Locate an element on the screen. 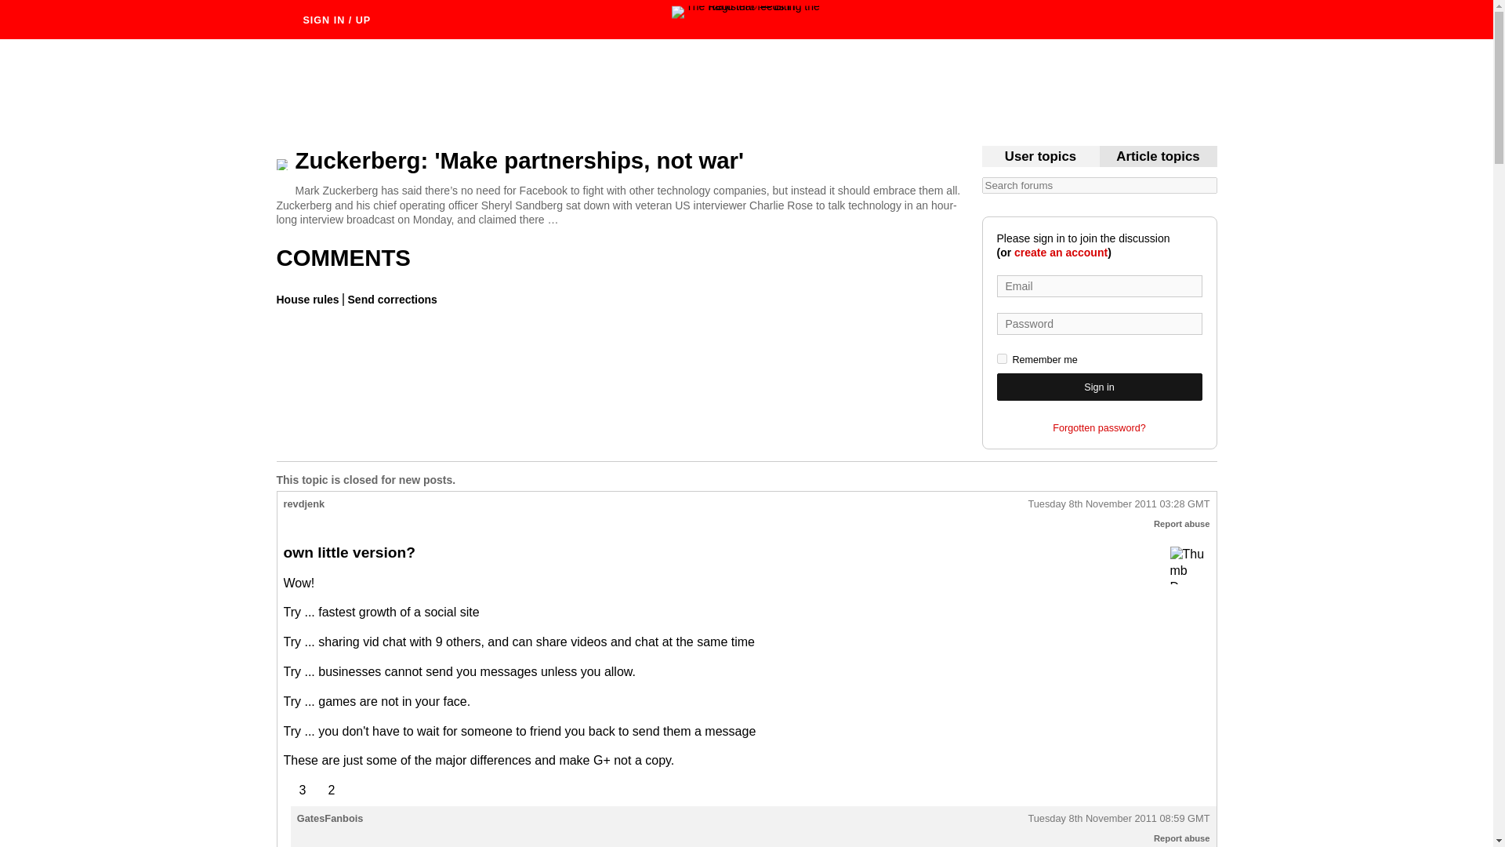 This screenshot has width=1505, height=847. Commentards, Commentards, Commentards is located at coordinates (1040, 157).